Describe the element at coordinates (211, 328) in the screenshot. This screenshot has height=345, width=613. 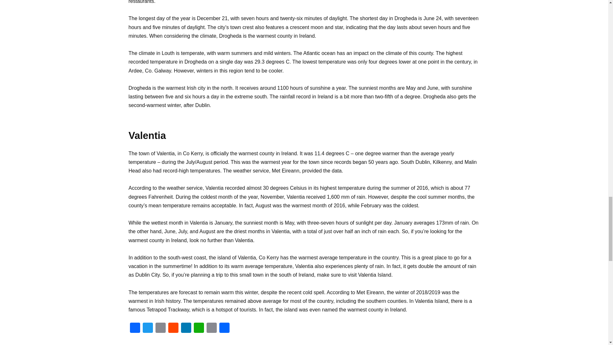
I see `Copy Link` at that location.